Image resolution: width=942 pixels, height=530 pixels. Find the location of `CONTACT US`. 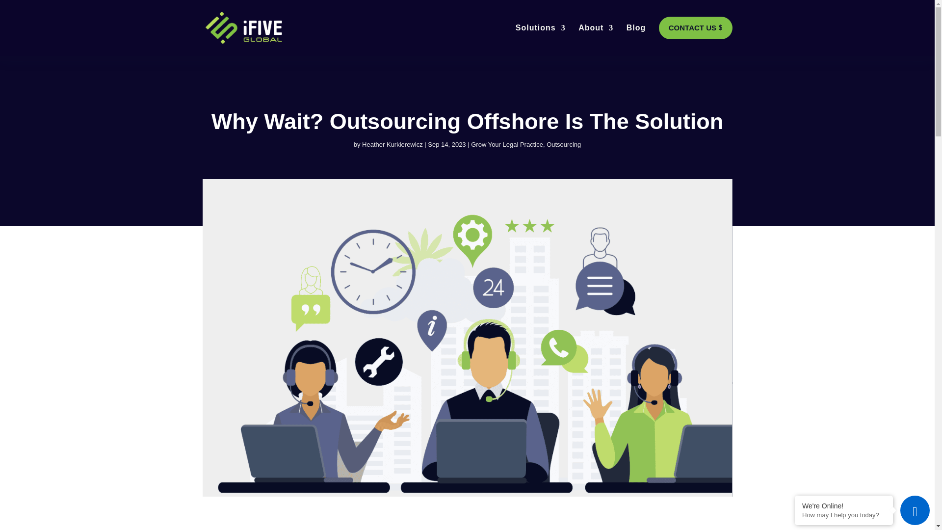

CONTACT US is located at coordinates (696, 27).